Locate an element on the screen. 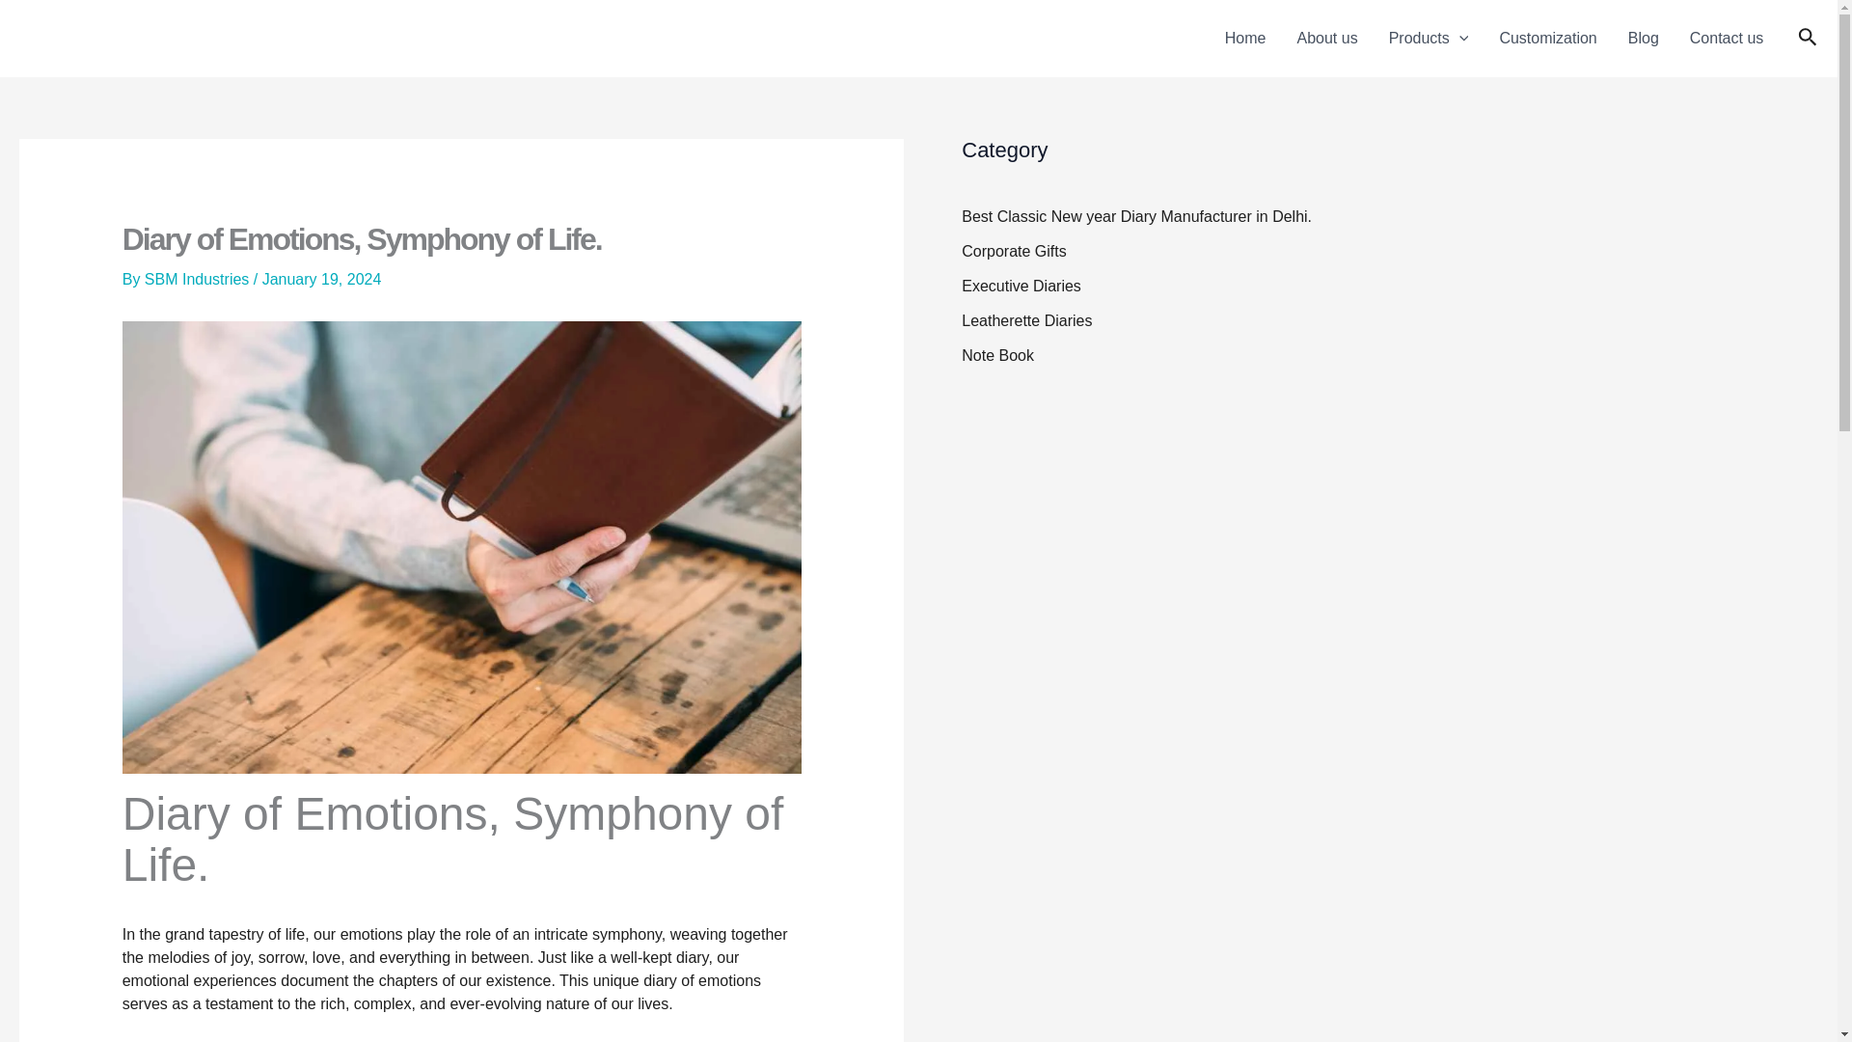 The width and height of the screenshot is (1852, 1042). Corporate Gifts is located at coordinates (1013, 251).